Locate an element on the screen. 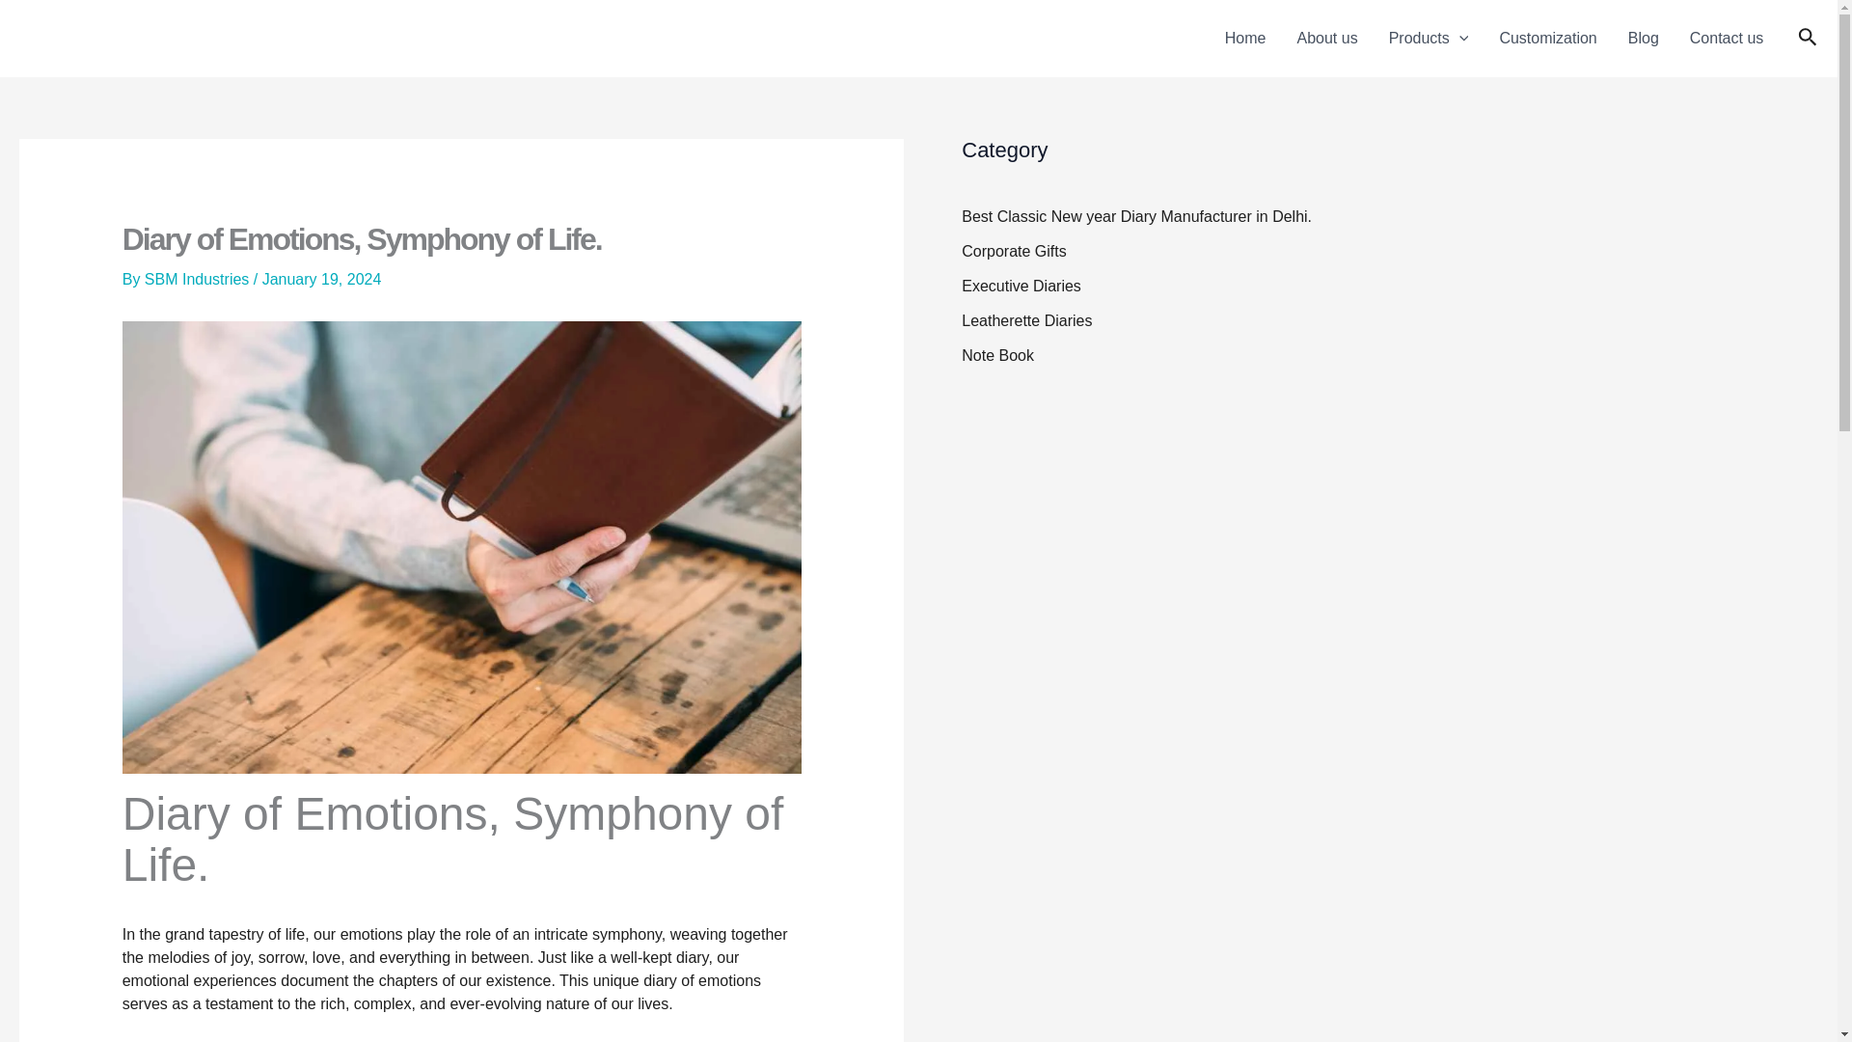 The width and height of the screenshot is (1852, 1042). Corporate Gifts is located at coordinates (1013, 251).